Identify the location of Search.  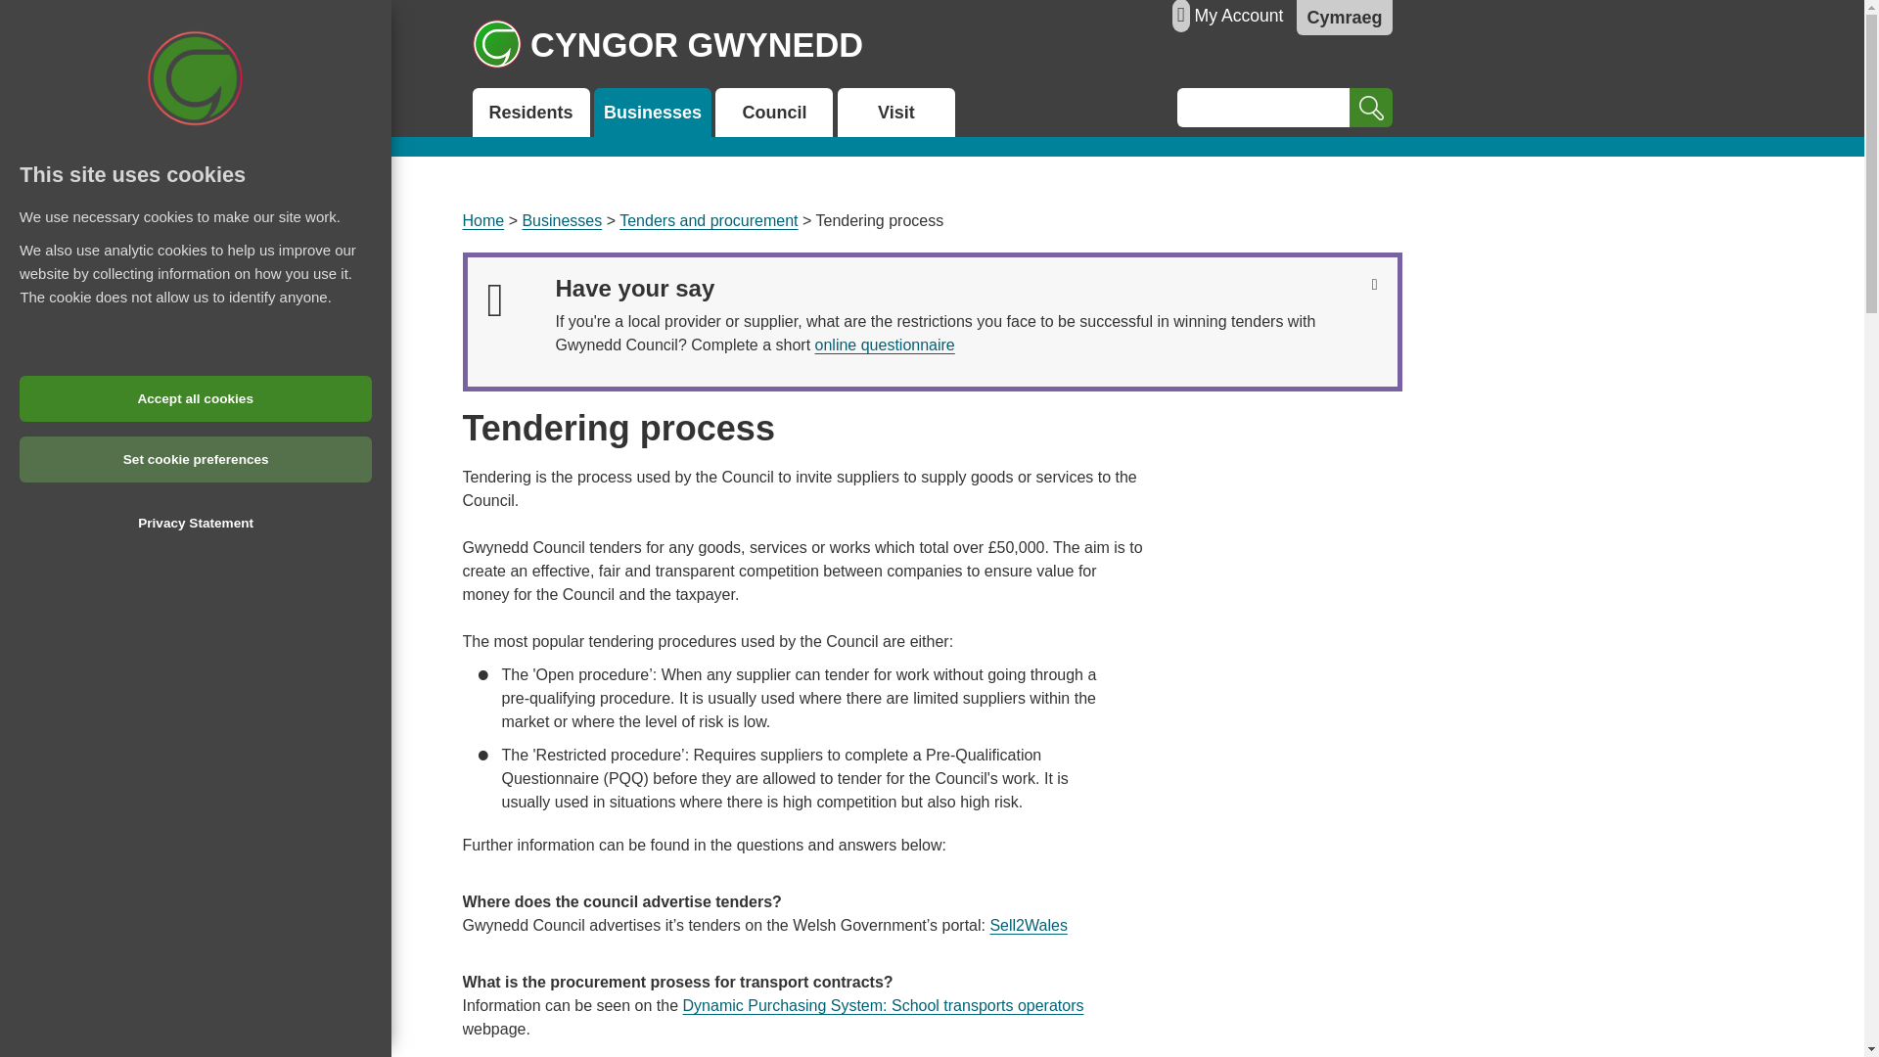
(1370, 107).